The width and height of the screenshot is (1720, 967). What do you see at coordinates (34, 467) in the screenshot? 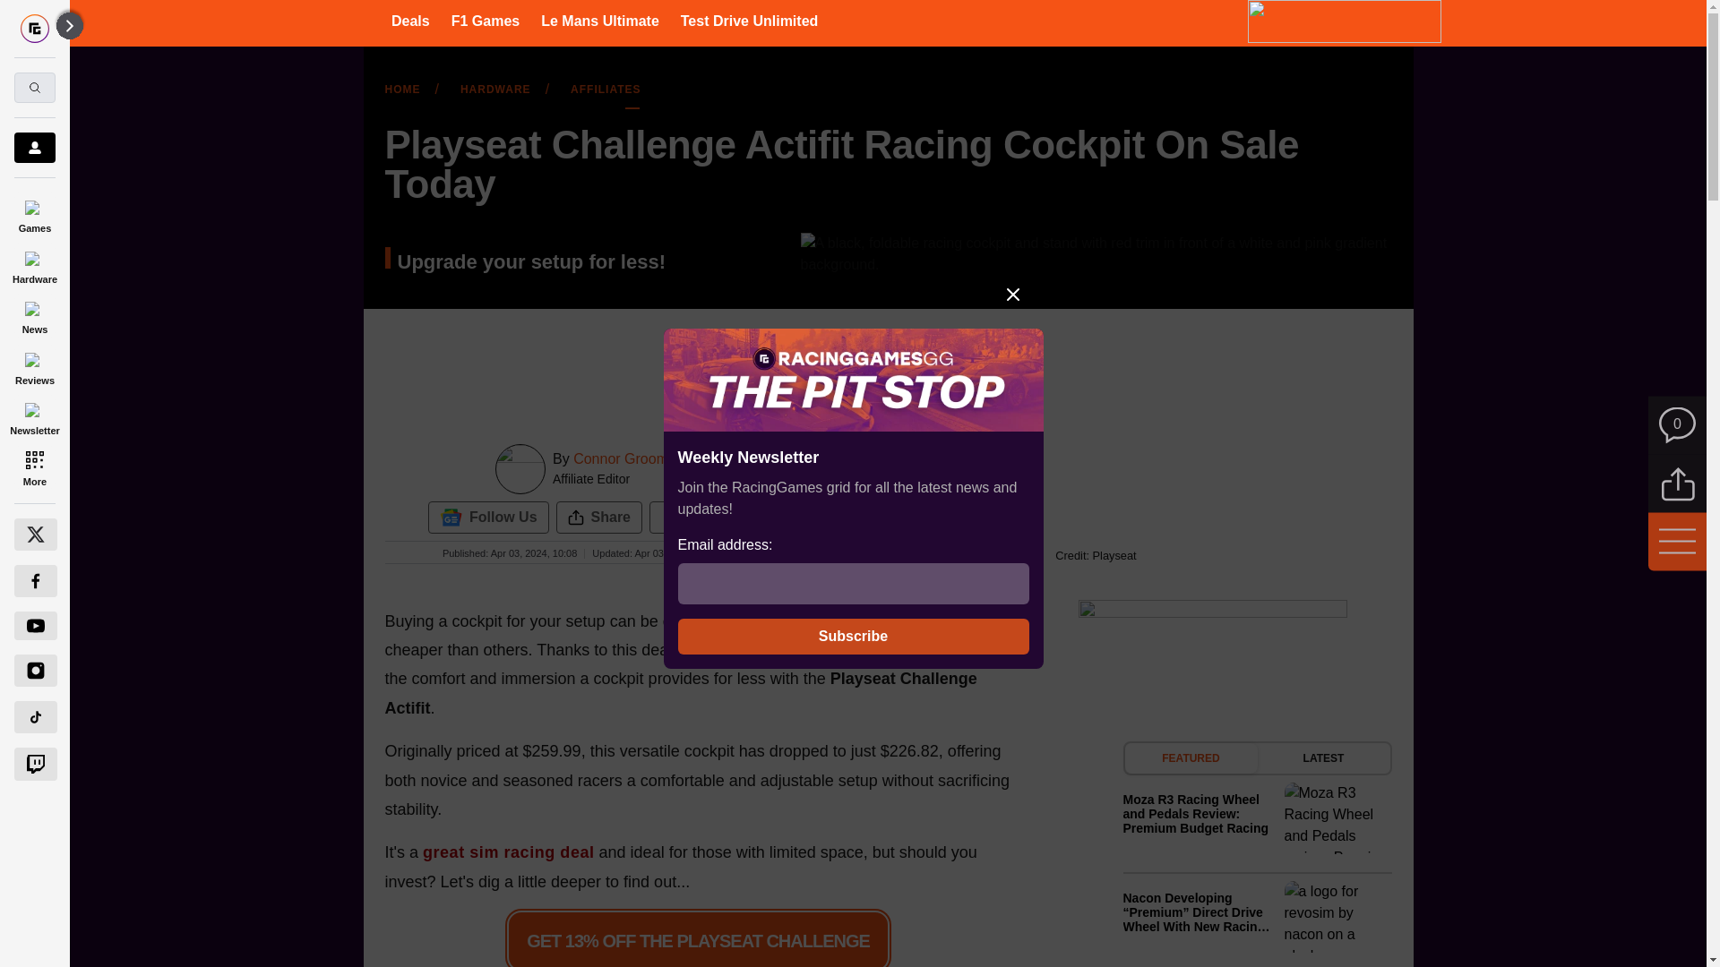
I see `More` at bounding box center [34, 467].